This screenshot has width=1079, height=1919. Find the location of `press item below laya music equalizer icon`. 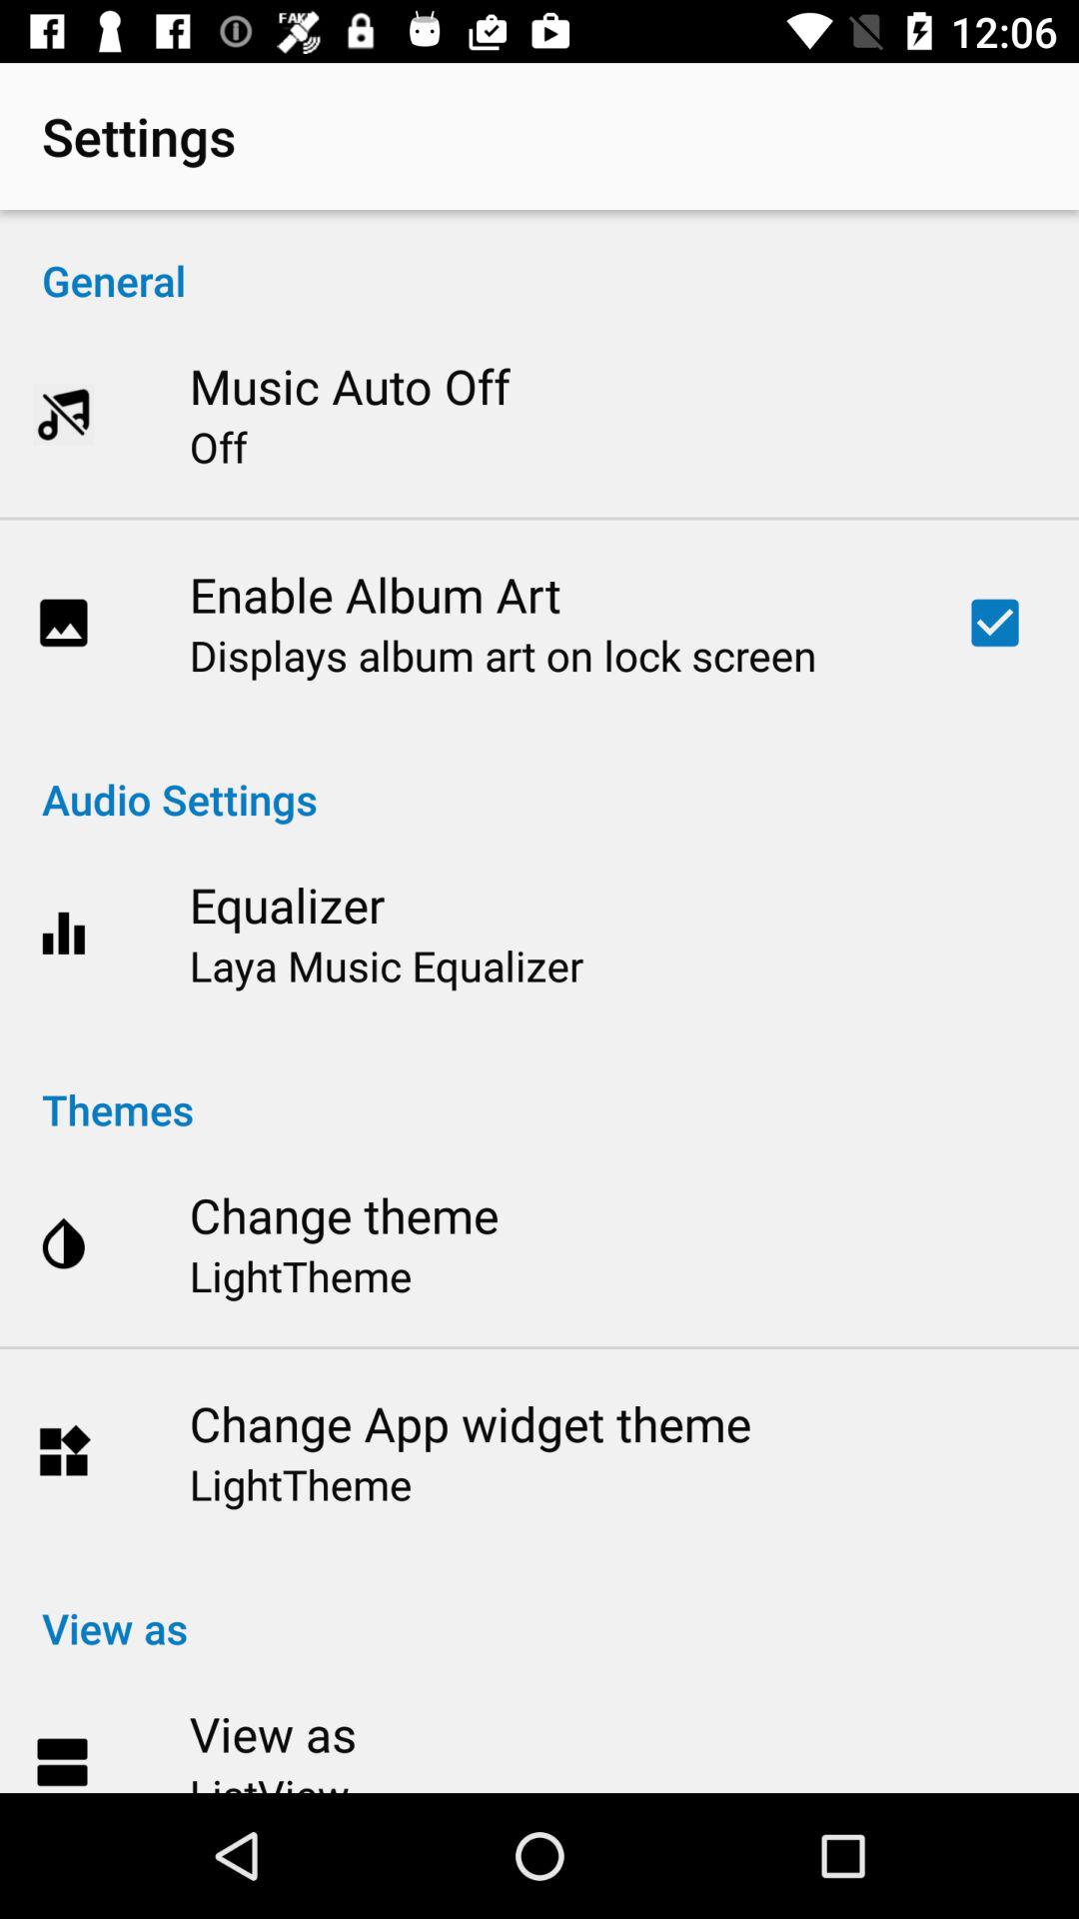

press item below laya music equalizer icon is located at coordinates (539, 1087).